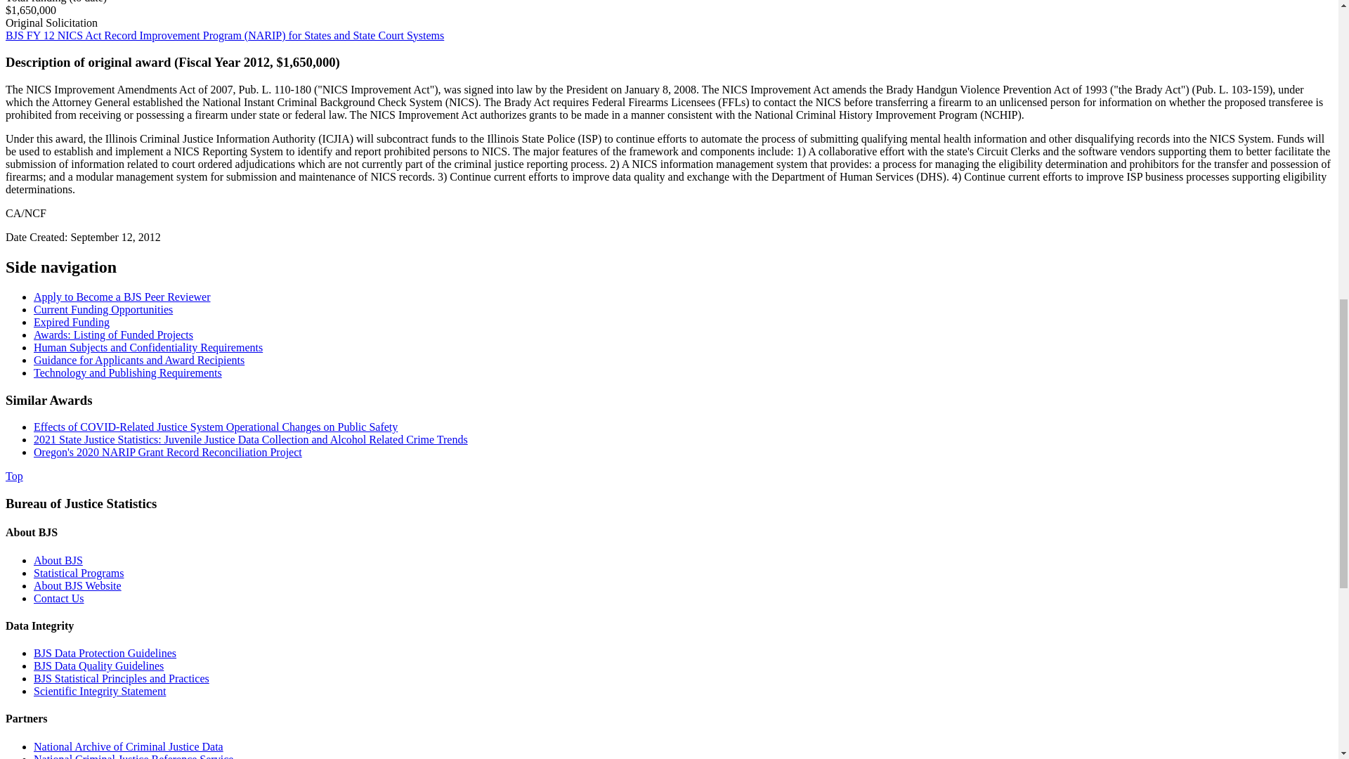  Describe the element at coordinates (72, 322) in the screenshot. I see `Expired Funding` at that location.